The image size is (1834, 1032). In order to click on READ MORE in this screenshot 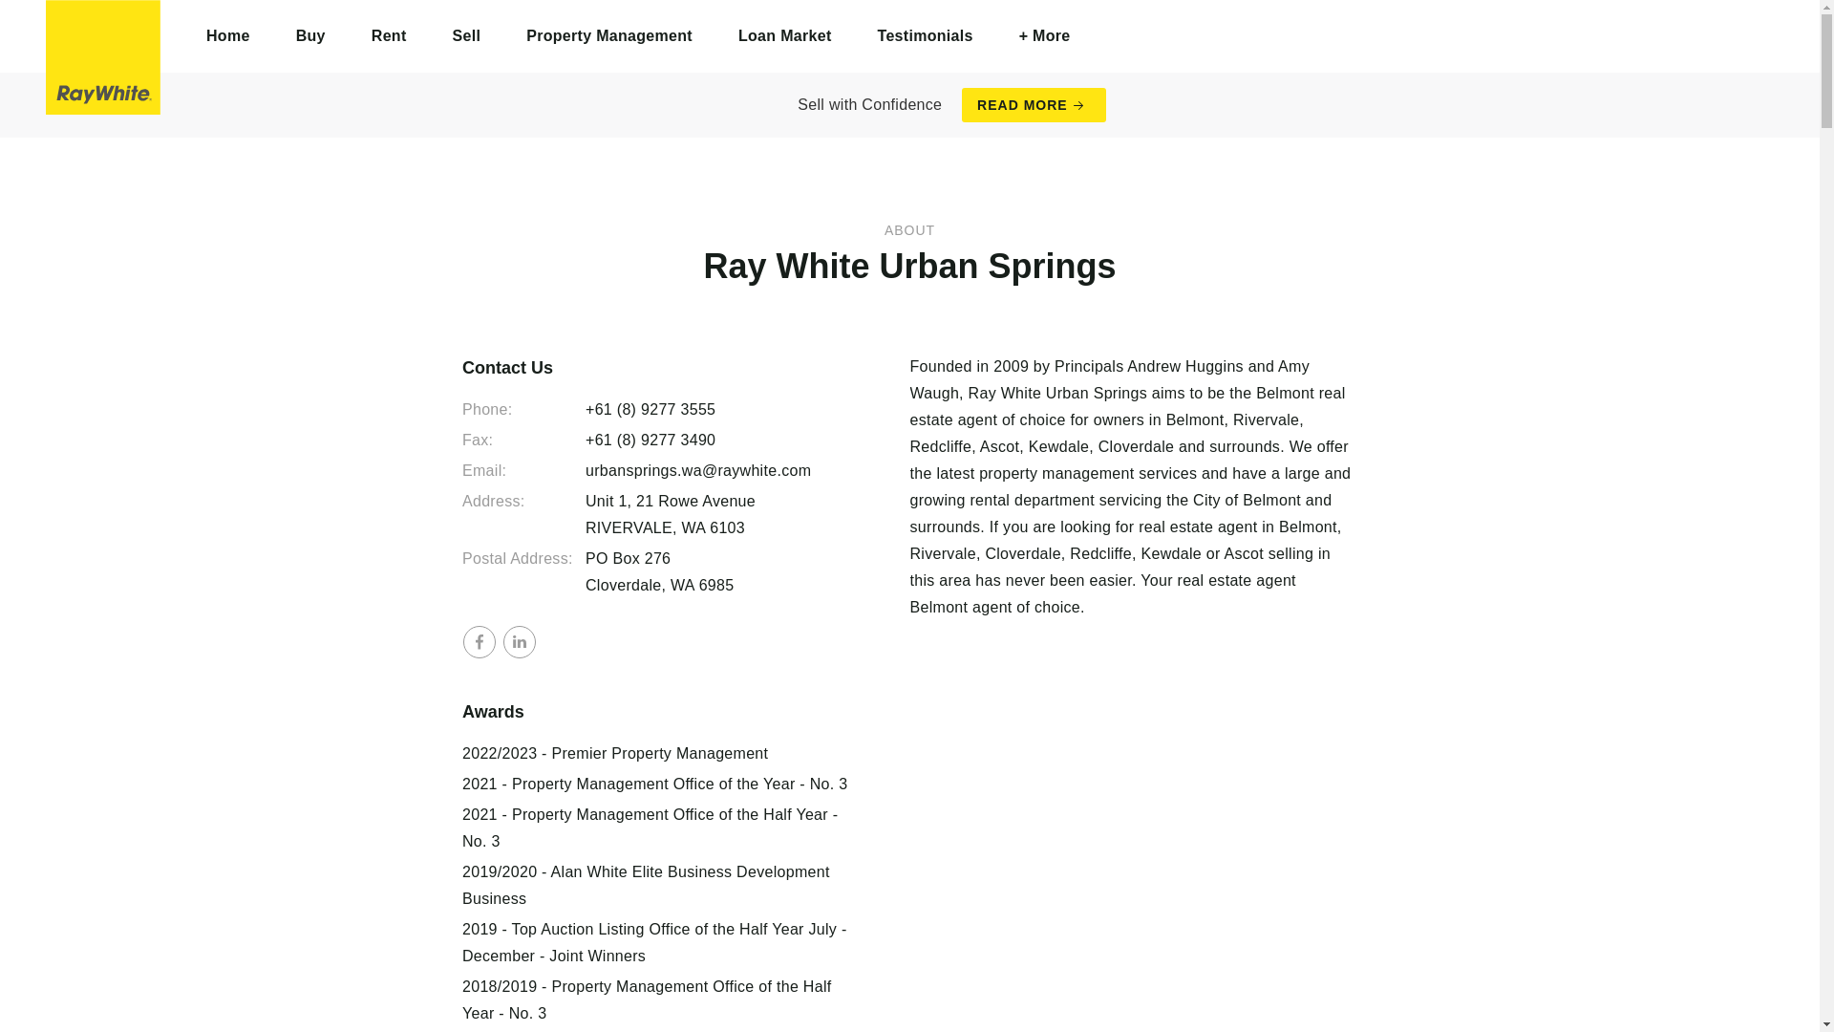, I will do `click(1034, 105)`.